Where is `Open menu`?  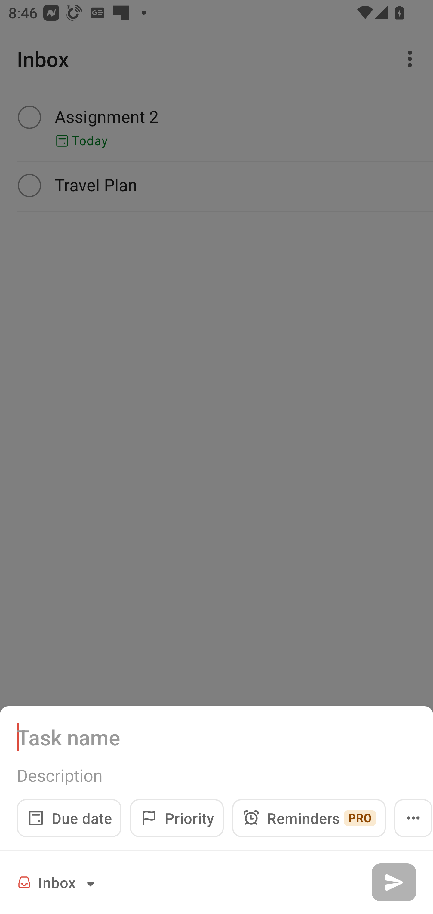
Open menu is located at coordinates (413, 818).